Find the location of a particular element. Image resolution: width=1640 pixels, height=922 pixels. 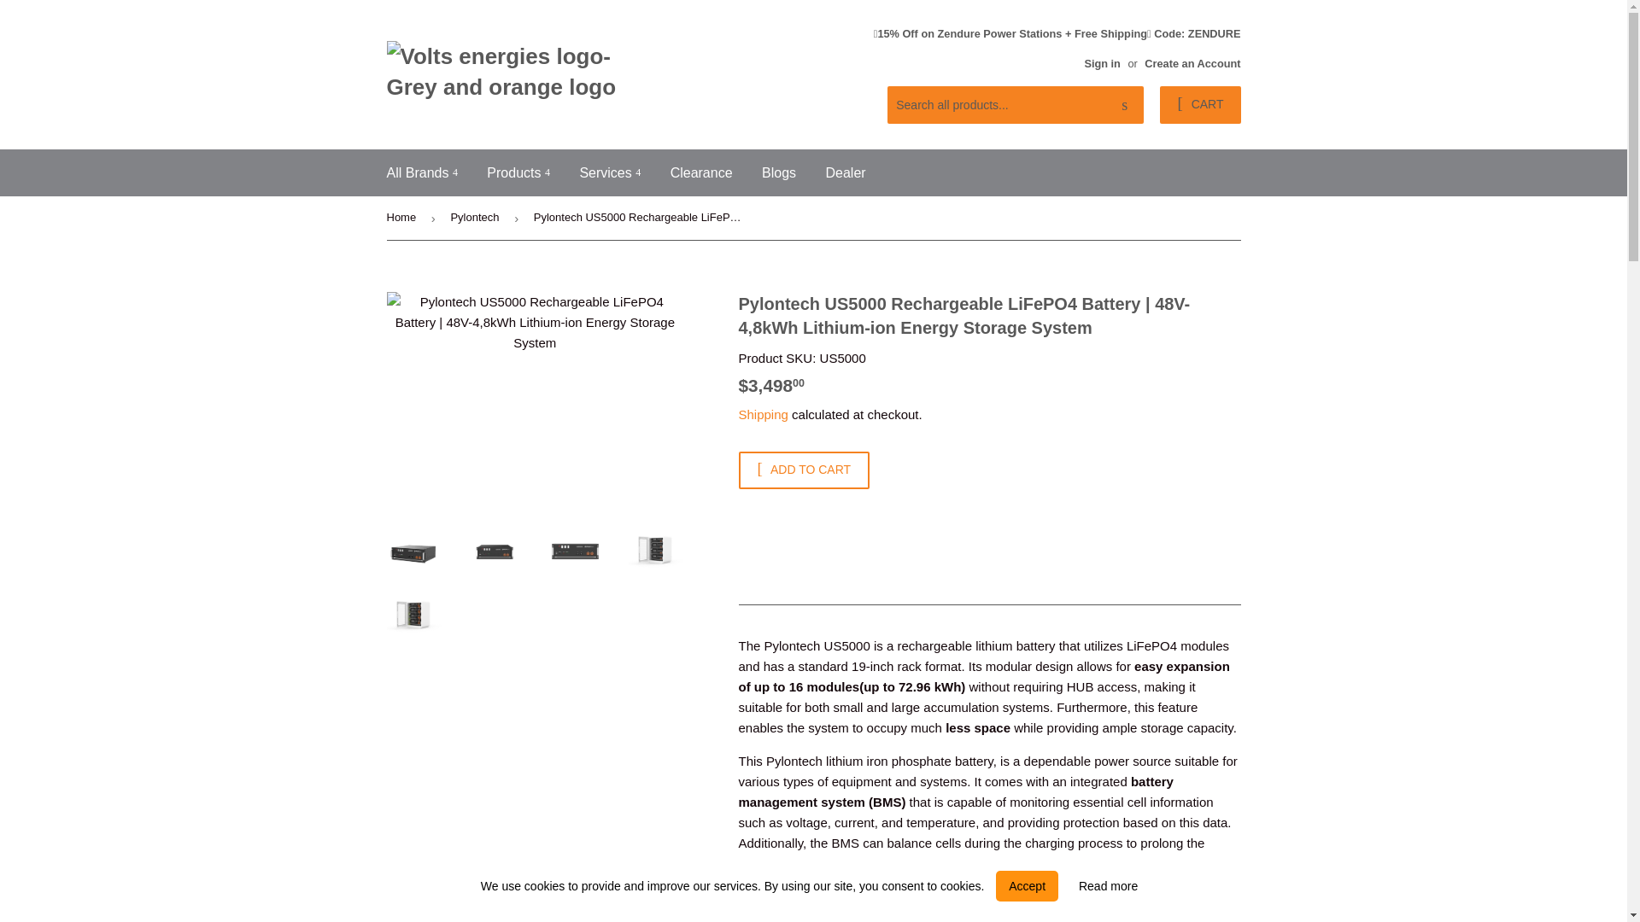

Read more is located at coordinates (1109, 886).